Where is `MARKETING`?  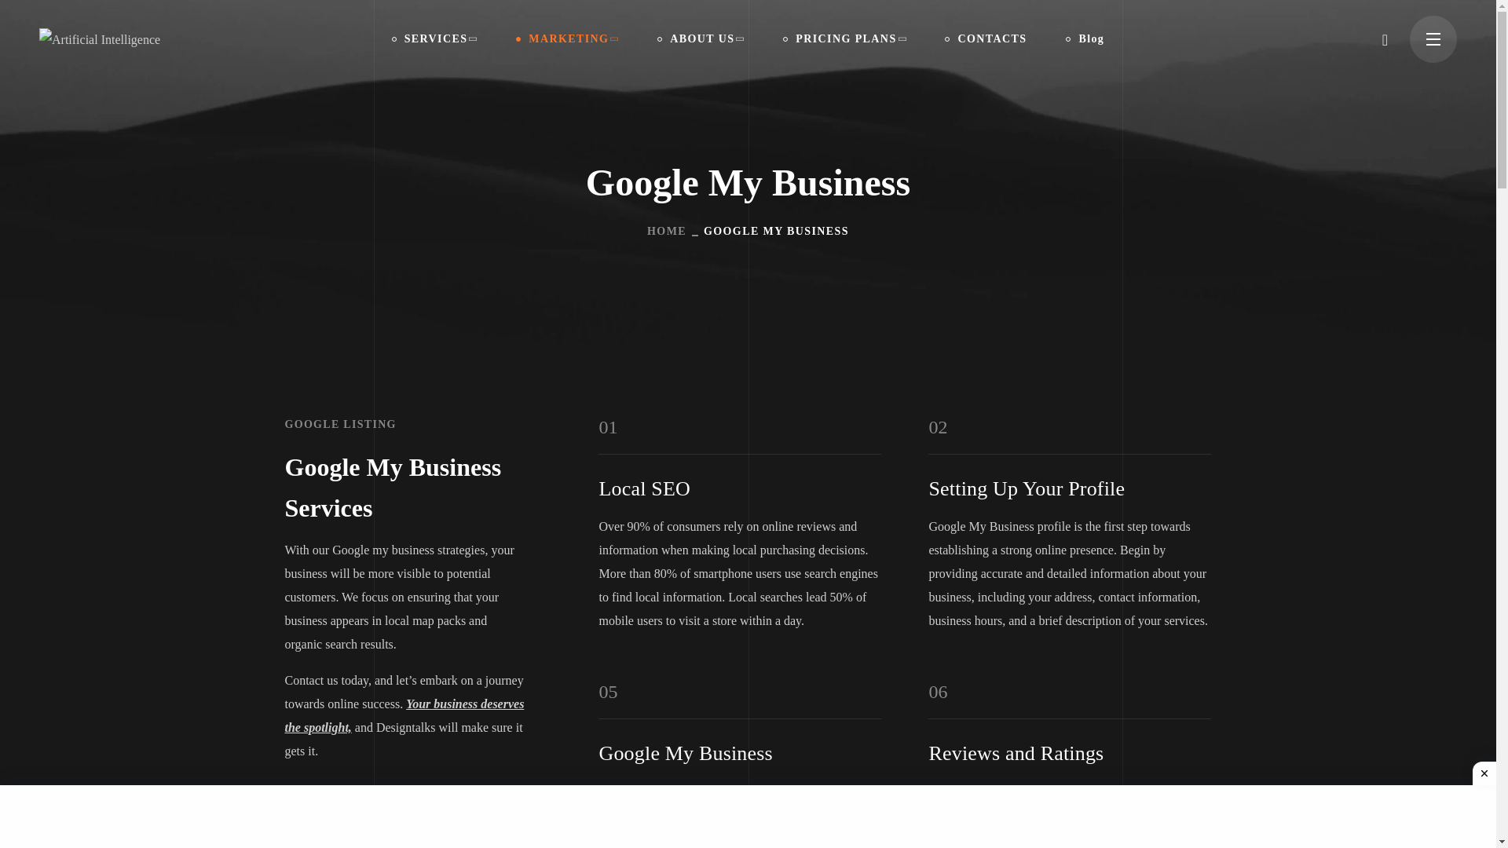 MARKETING is located at coordinates (567, 39).